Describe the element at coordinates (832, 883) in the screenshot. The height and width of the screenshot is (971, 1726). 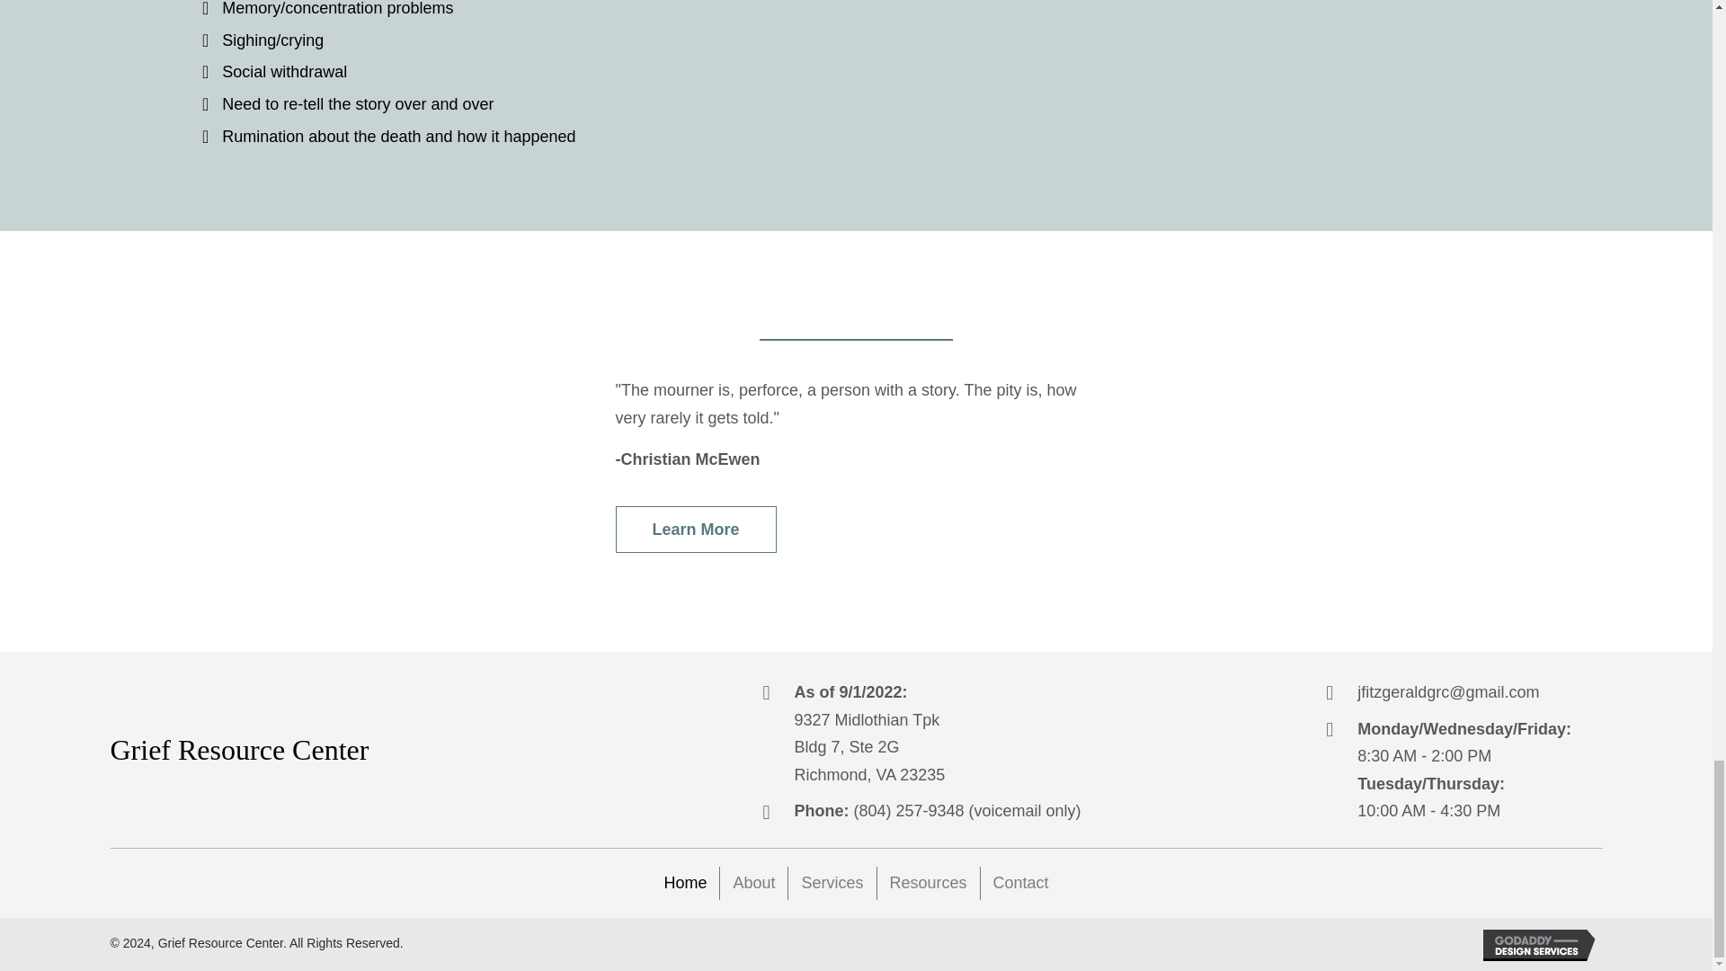
I see `Services` at that location.